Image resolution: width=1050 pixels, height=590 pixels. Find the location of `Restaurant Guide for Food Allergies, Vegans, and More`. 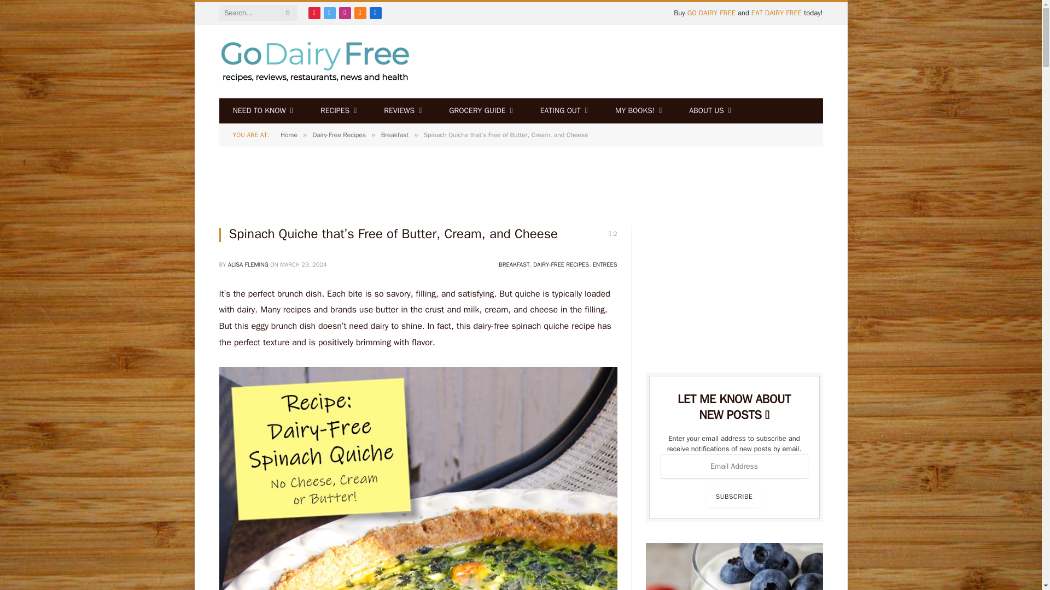

Restaurant Guide for Food Allergies, Vegans, and More is located at coordinates (564, 110).